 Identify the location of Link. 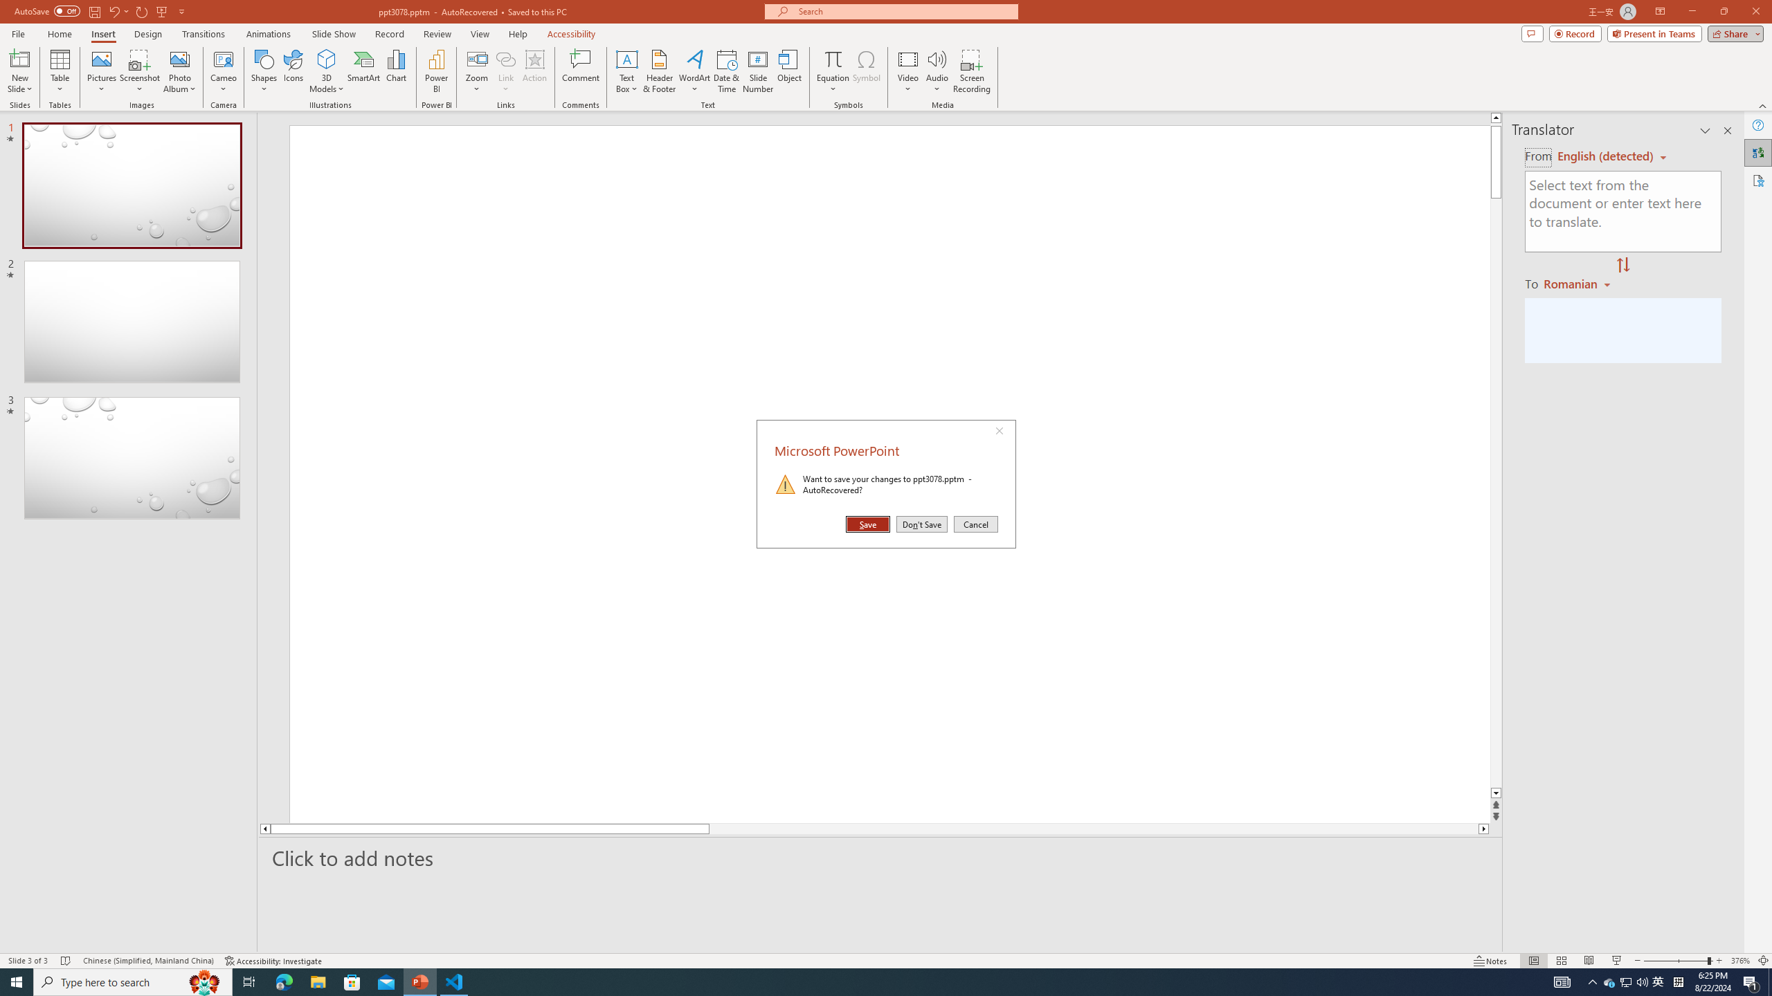
(505, 71).